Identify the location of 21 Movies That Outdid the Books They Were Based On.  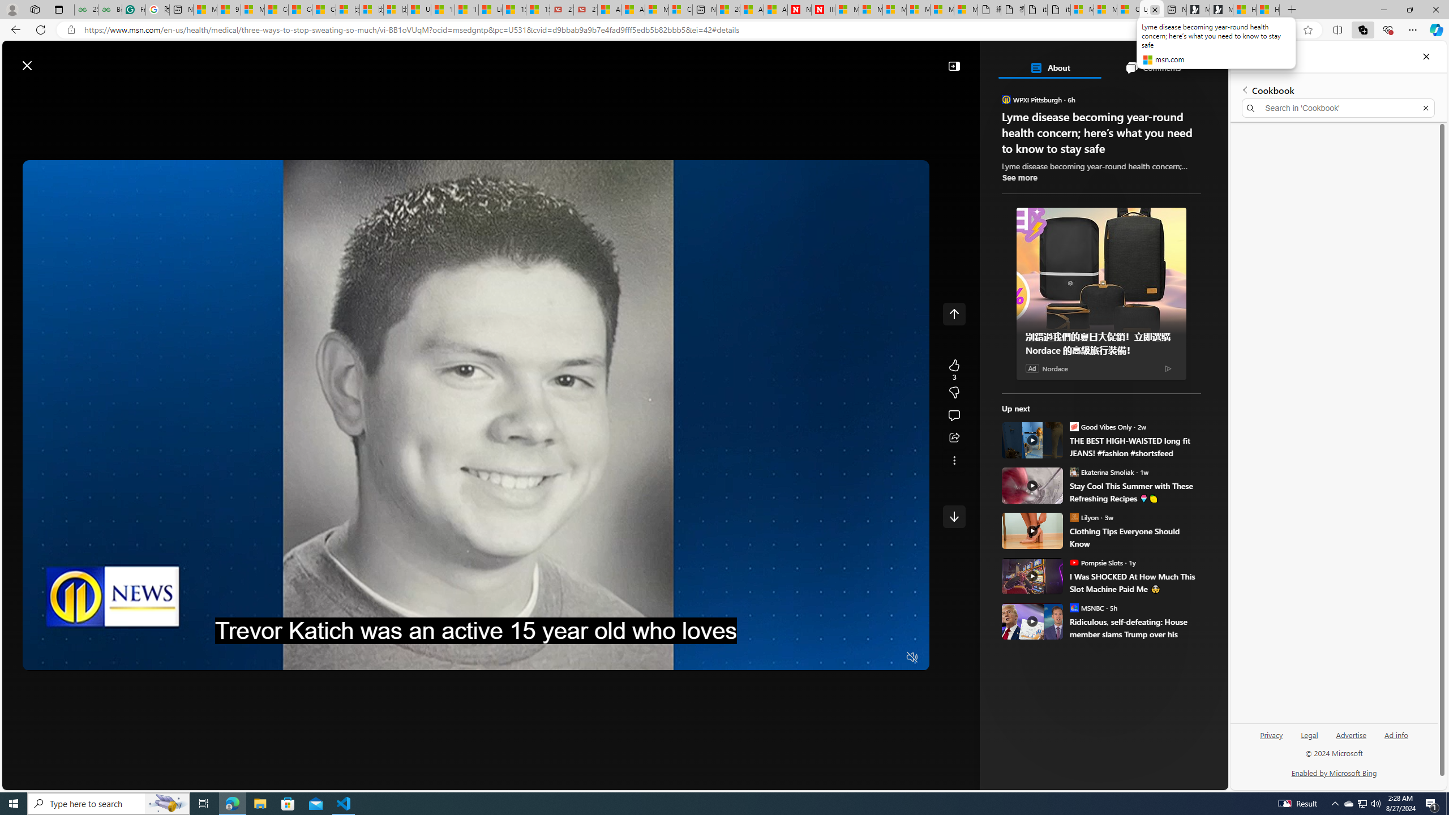
(586, 10).